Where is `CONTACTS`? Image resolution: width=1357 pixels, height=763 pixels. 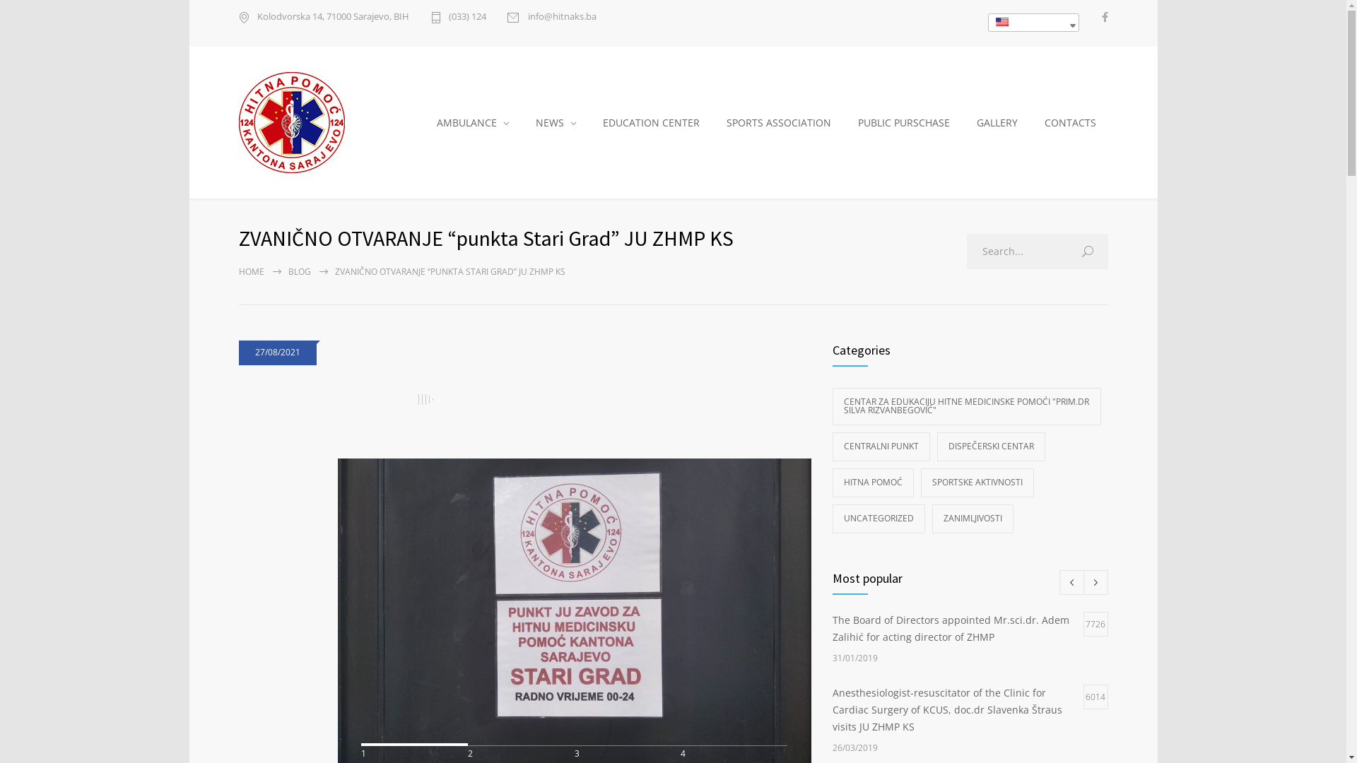 CONTACTS is located at coordinates (1071, 123).